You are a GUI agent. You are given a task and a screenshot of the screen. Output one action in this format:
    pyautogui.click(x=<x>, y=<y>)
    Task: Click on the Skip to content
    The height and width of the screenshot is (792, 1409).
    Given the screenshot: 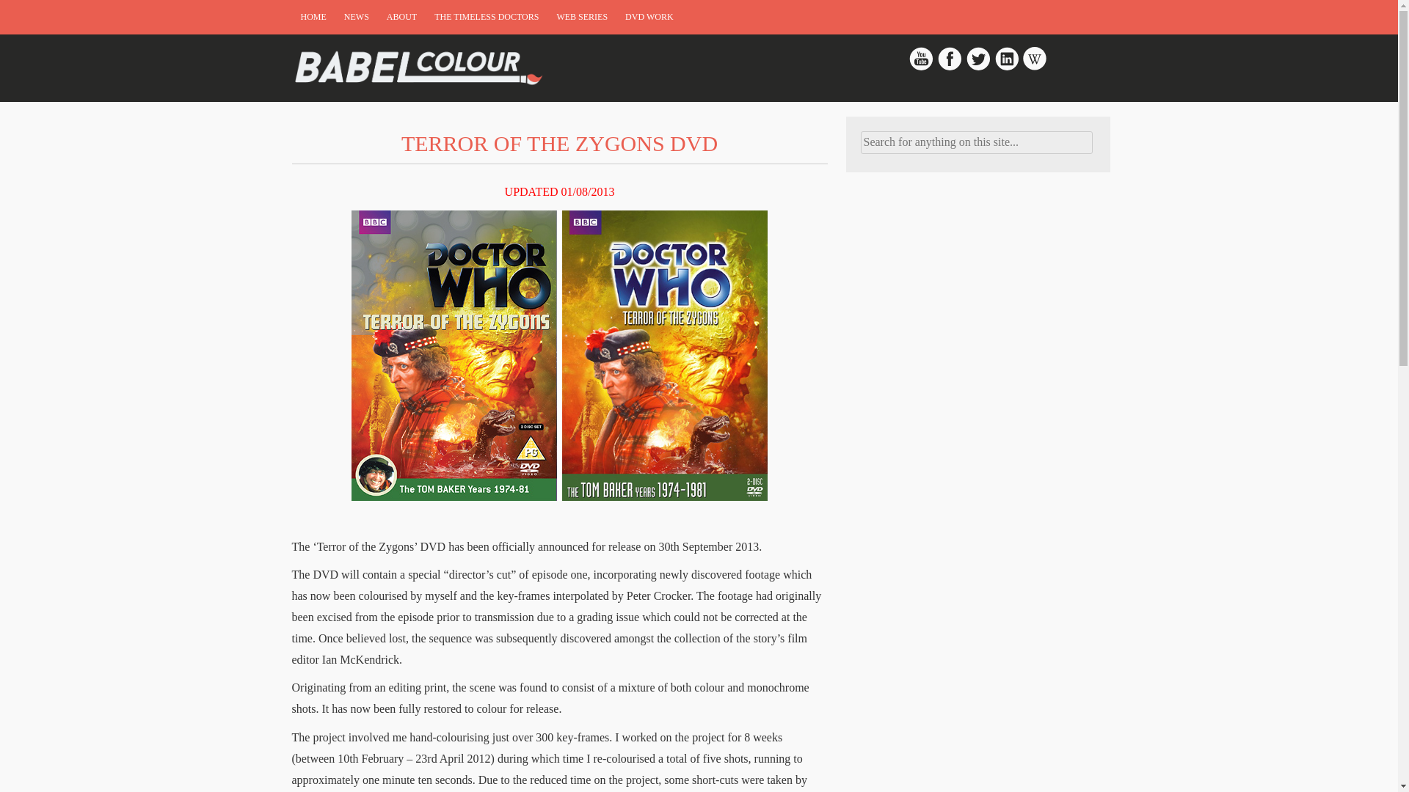 What is the action you would take?
    pyautogui.click(x=299, y=30)
    